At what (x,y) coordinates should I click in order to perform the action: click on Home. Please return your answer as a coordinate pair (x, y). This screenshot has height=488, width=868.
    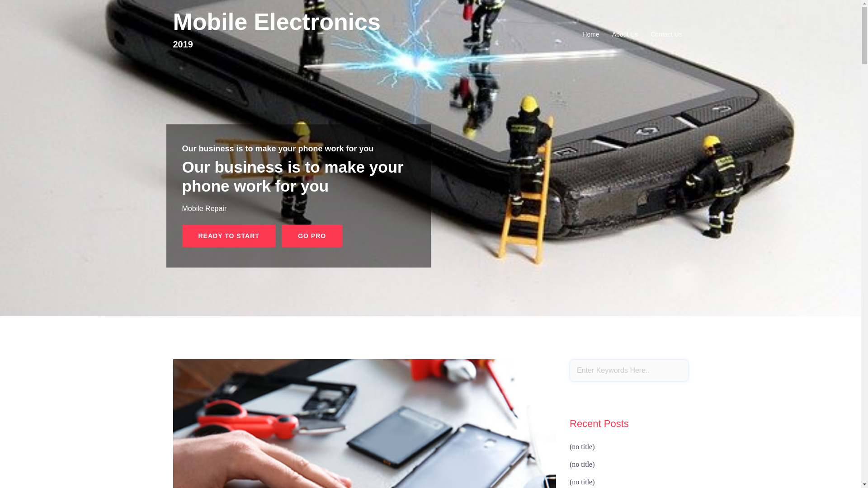
    Looking at the image, I should click on (590, 34).